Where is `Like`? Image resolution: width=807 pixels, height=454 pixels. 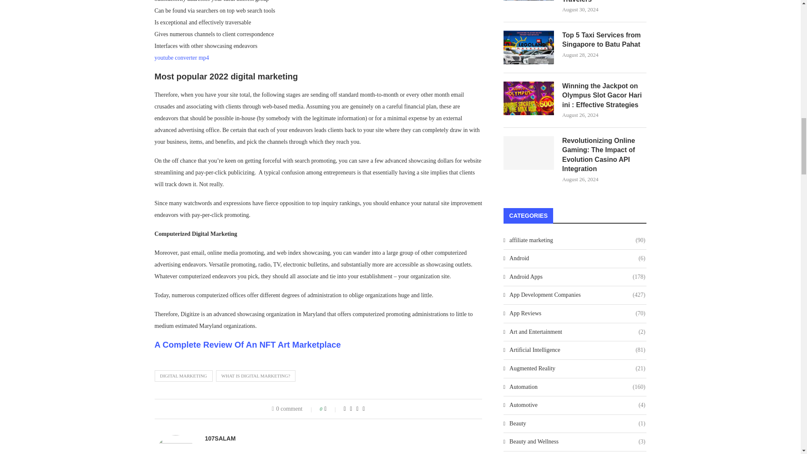
Like is located at coordinates (331, 409).